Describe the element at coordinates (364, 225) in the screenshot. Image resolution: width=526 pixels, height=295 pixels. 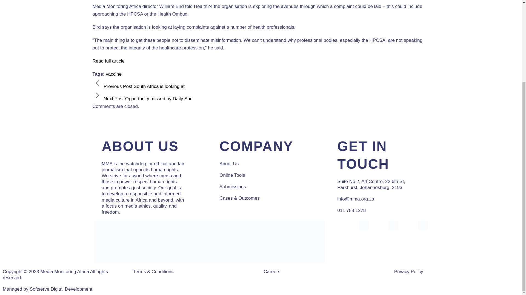
I see `fb` at that location.